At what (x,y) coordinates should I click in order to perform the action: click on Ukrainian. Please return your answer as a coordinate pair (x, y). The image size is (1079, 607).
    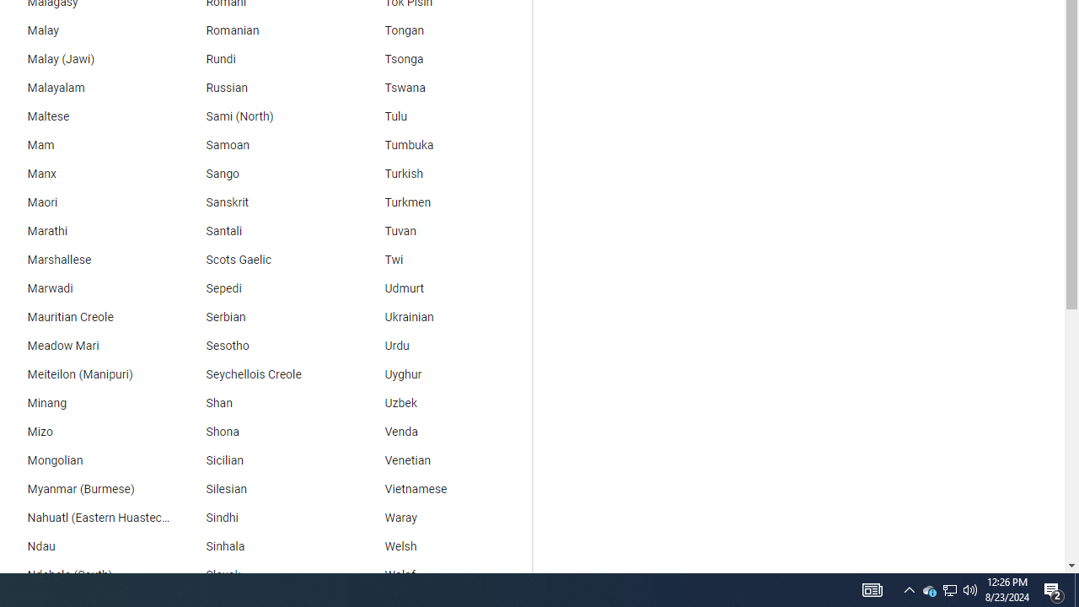
    Looking at the image, I should click on (443, 317).